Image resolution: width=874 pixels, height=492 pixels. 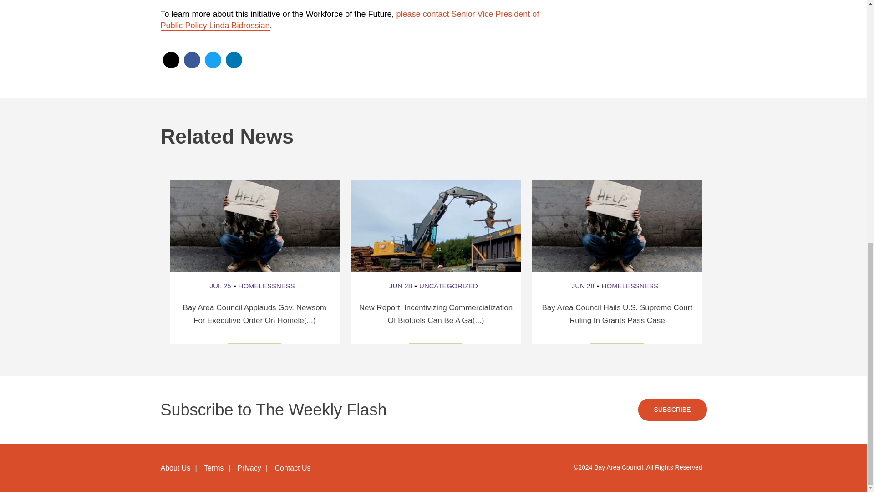 I want to click on Share on Facebook, so click(x=192, y=60).